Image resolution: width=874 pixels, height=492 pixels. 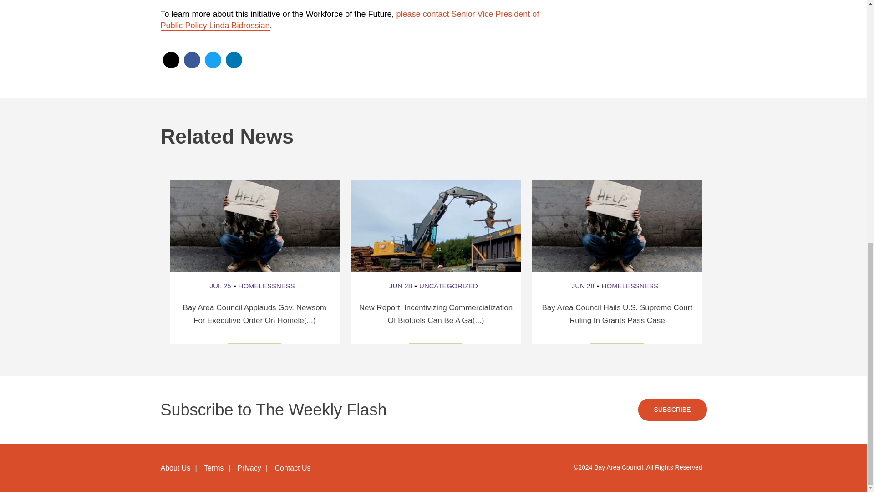 I want to click on Share on Facebook, so click(x=192, y=60).